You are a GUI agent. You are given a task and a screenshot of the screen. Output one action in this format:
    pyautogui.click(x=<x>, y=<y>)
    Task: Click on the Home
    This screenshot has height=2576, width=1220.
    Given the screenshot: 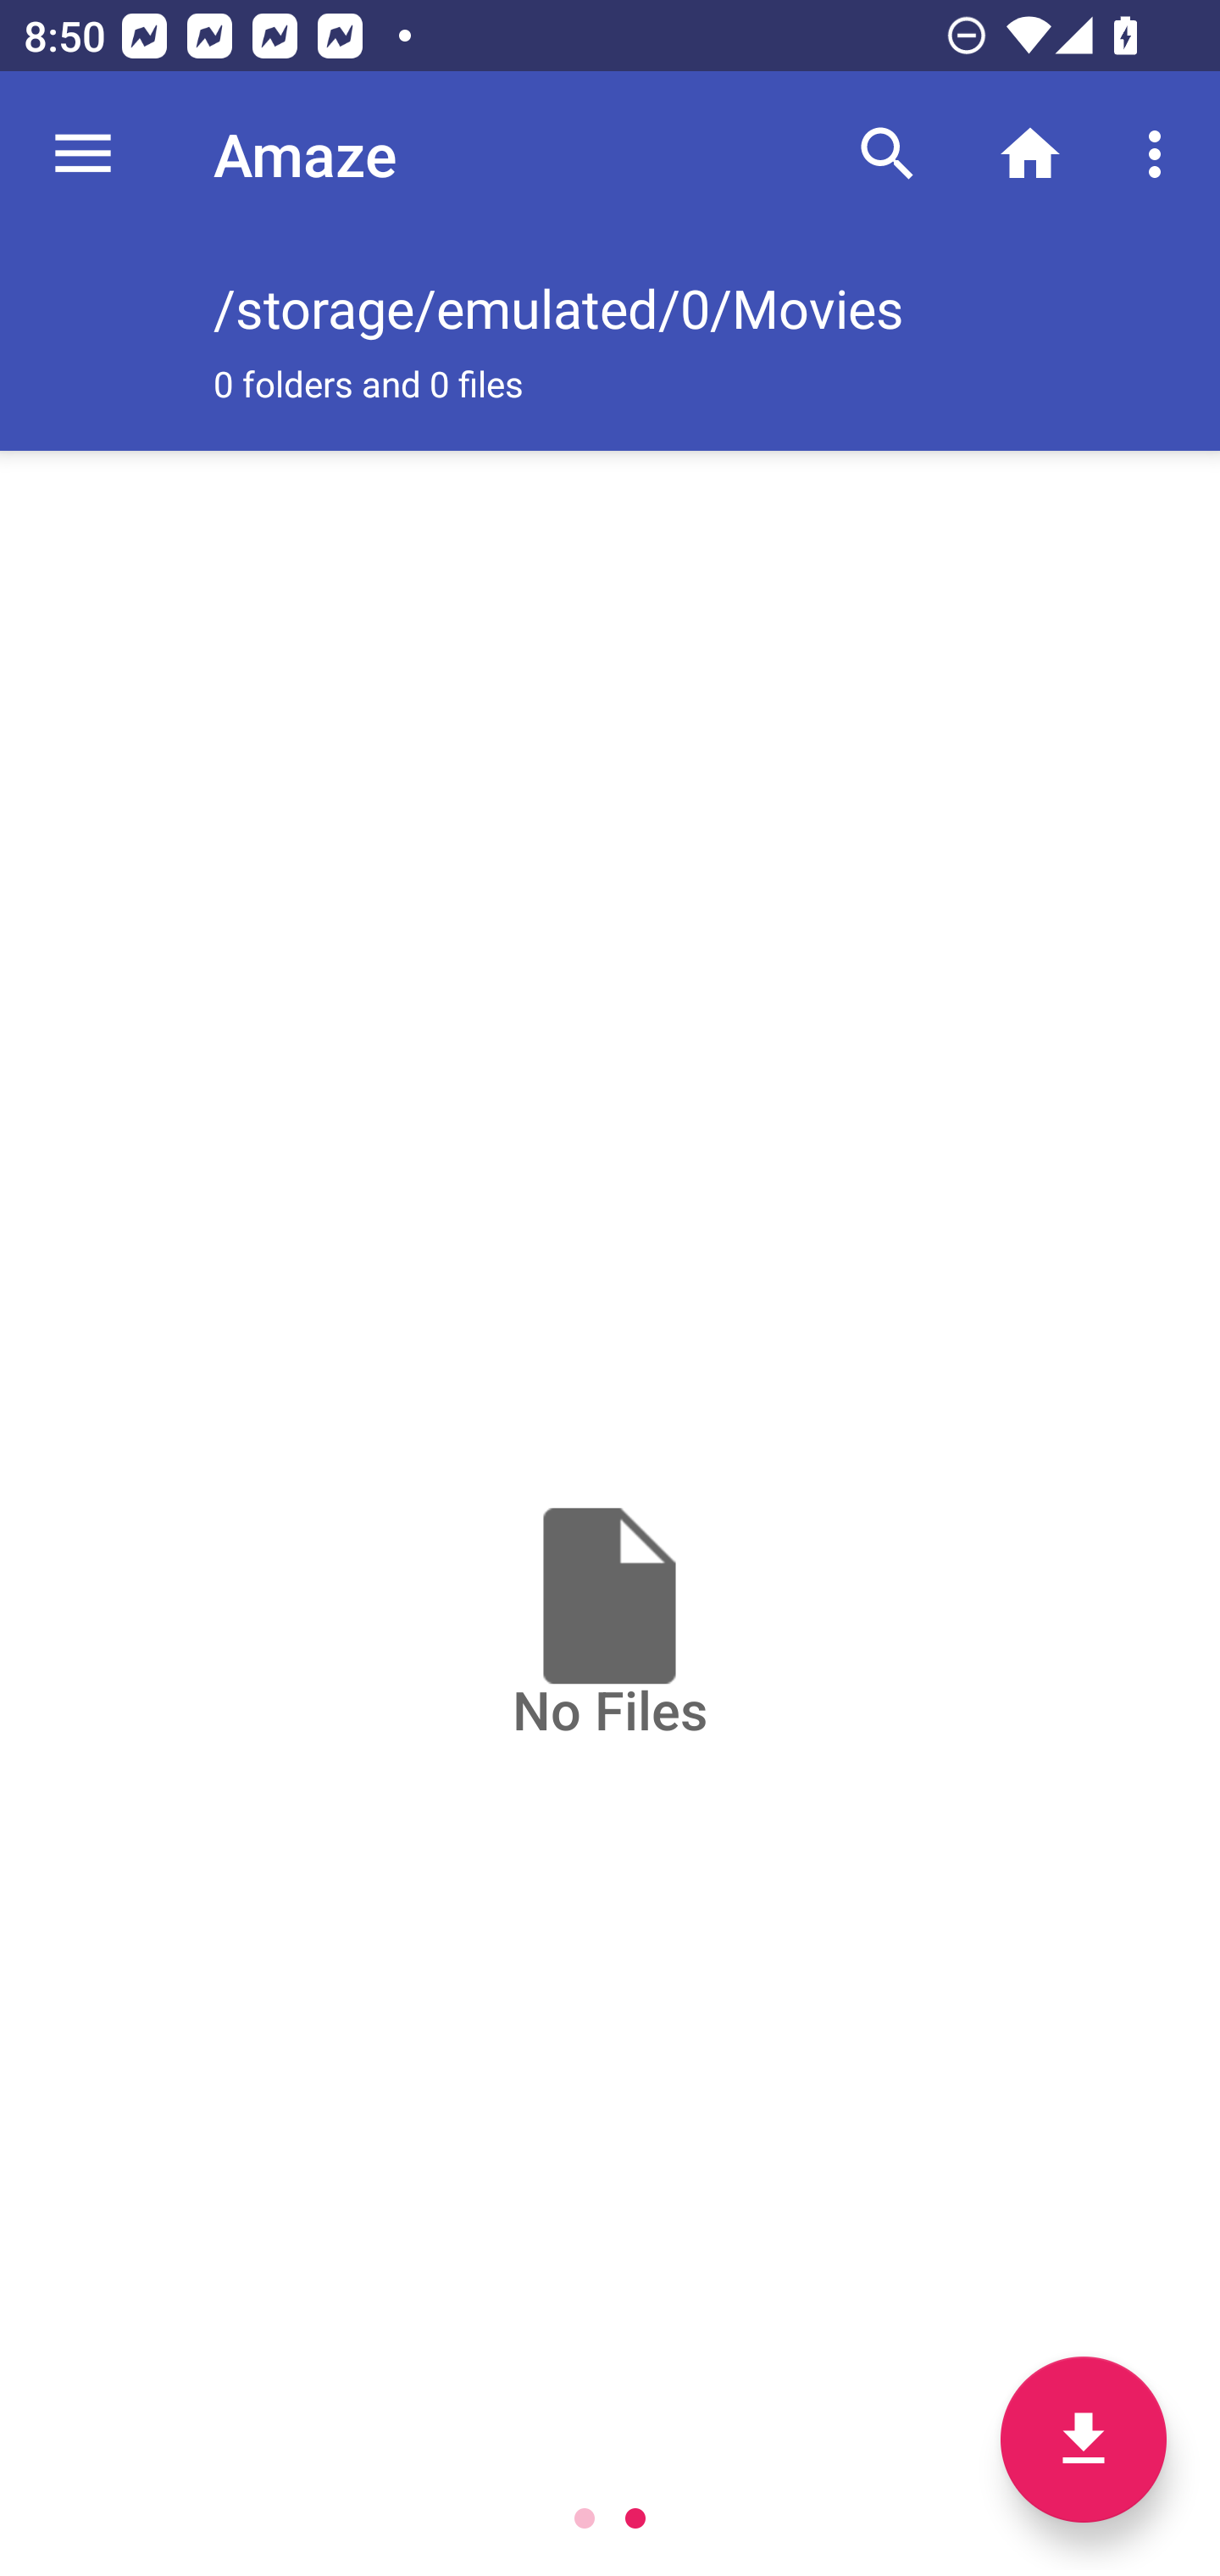 What is the action you would take?
    pyautogui.click(x=1030, y=154)
    